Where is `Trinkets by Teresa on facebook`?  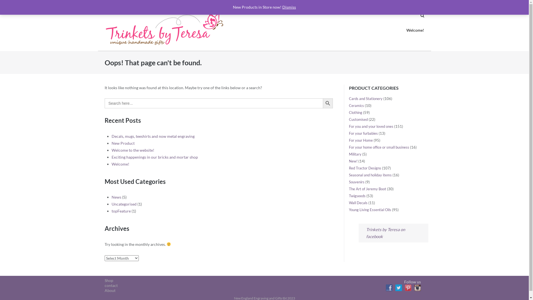 Trinkets by Teresa on facebook is located at coordinates (386, 233).